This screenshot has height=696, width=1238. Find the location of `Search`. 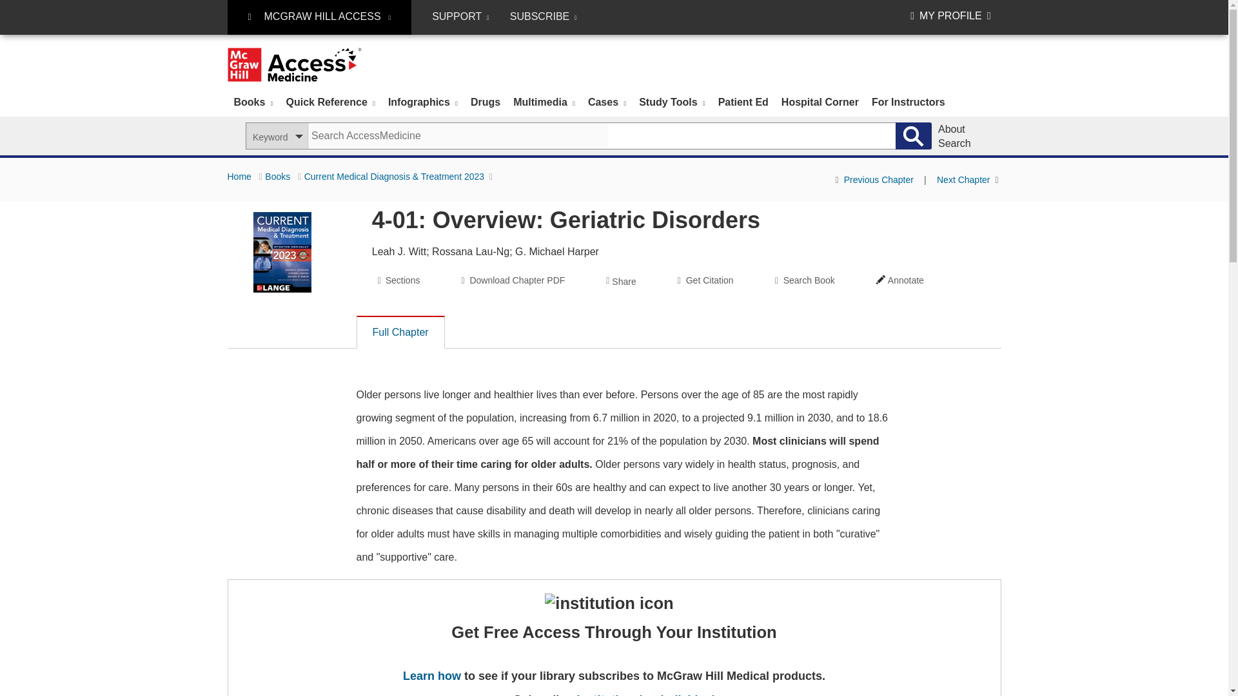

Search is located at coordinates (913, 136).